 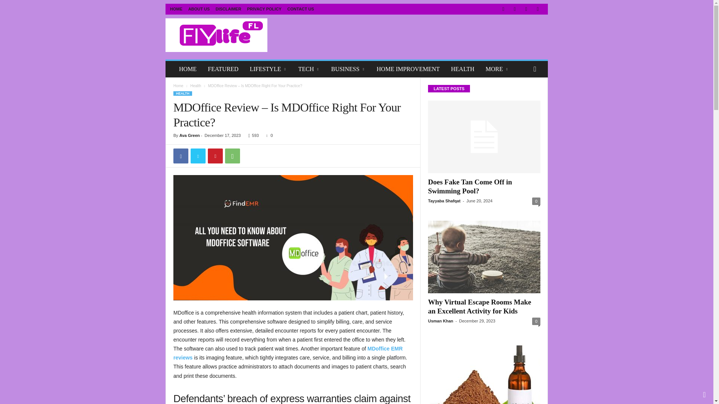 I want to click on Pinterest, so click(x=215, y=156).